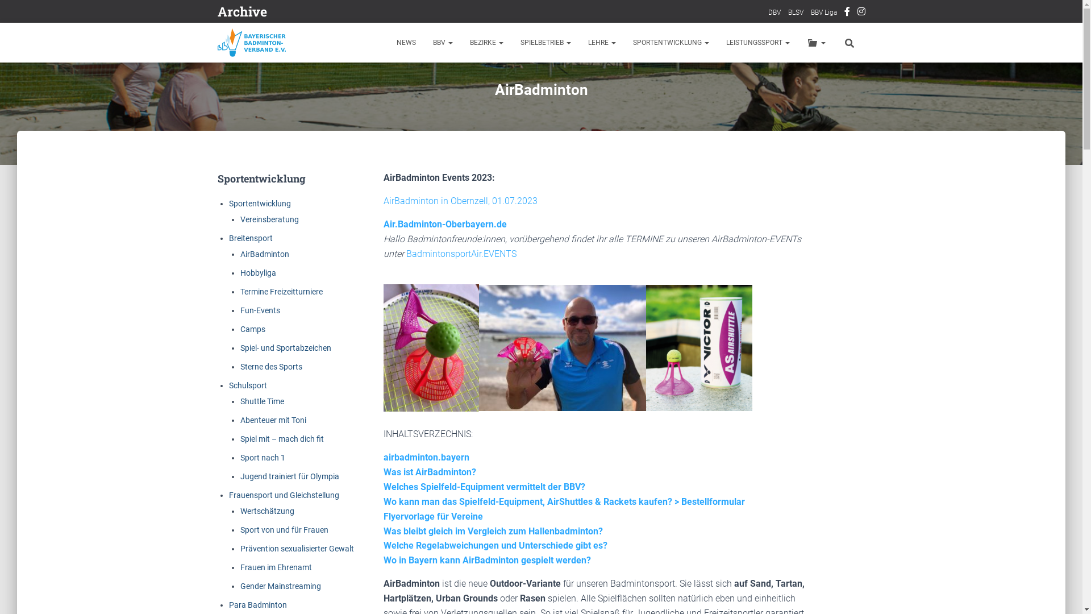 Image resolution: width=1091 pixels, height=614 pixels. What do you see at coordinates (309, 219) in the screenshot?
I see `Oktober 2019` at bounding box center [309, 219].